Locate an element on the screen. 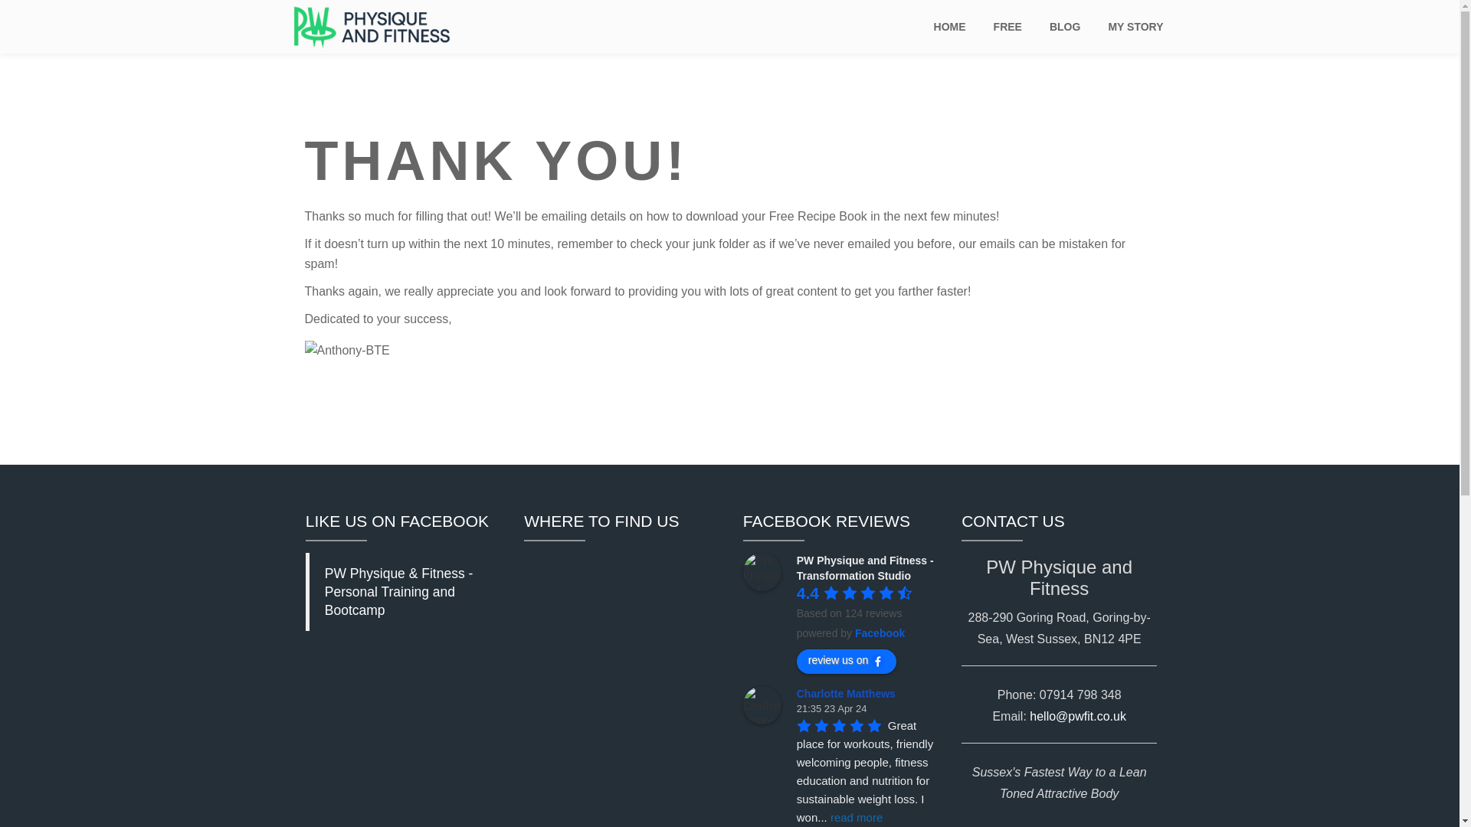 This screenshot has width=1471, height=827. FREE is located at coordinates (1008, 26).